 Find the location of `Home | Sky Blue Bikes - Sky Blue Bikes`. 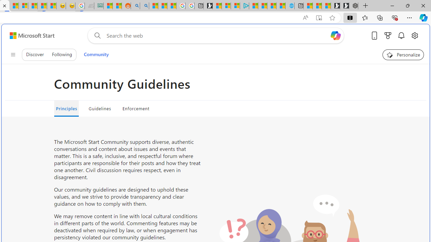

Home | Sky Blue Bikes - Sky Blue Bikes is located at coordinates (290, 6).